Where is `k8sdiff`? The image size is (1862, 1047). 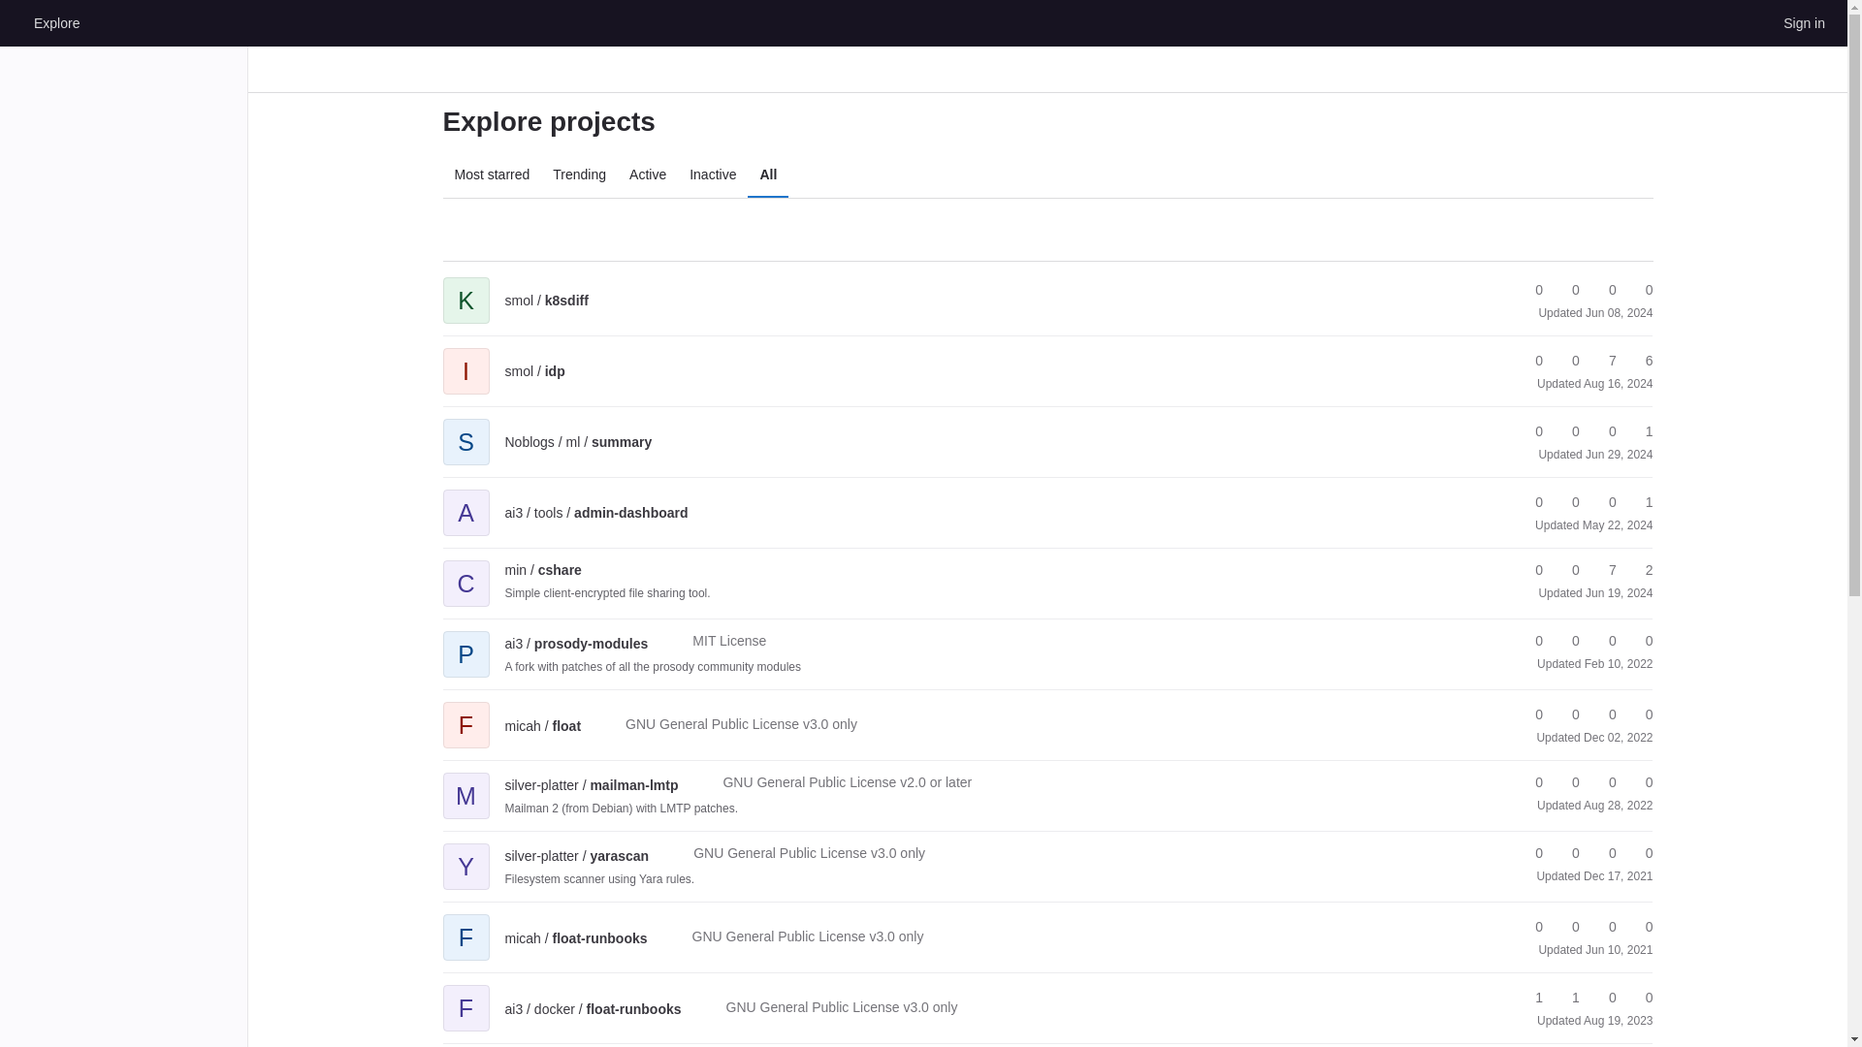 k8sdiff is located at coordinates (546, 301).